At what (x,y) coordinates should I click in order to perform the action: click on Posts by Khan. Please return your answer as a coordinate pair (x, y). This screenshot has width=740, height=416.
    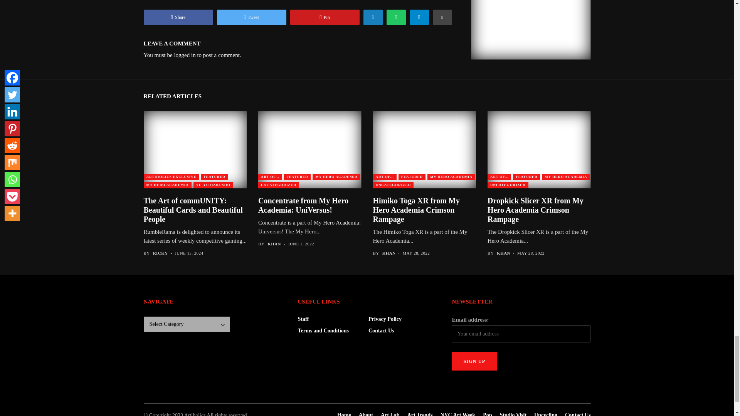
    Looking at the image, I should click on (389, 253).